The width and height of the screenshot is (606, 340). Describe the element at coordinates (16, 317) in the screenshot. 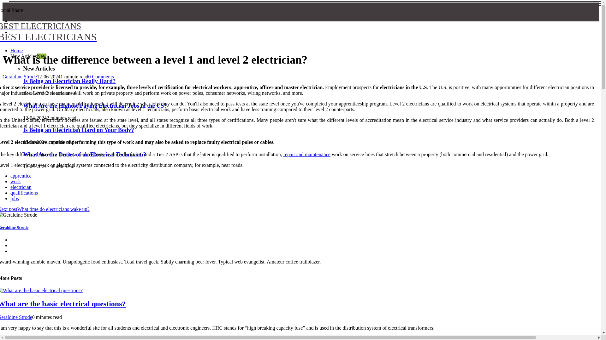

I see `Geraldine Strode` at that location.